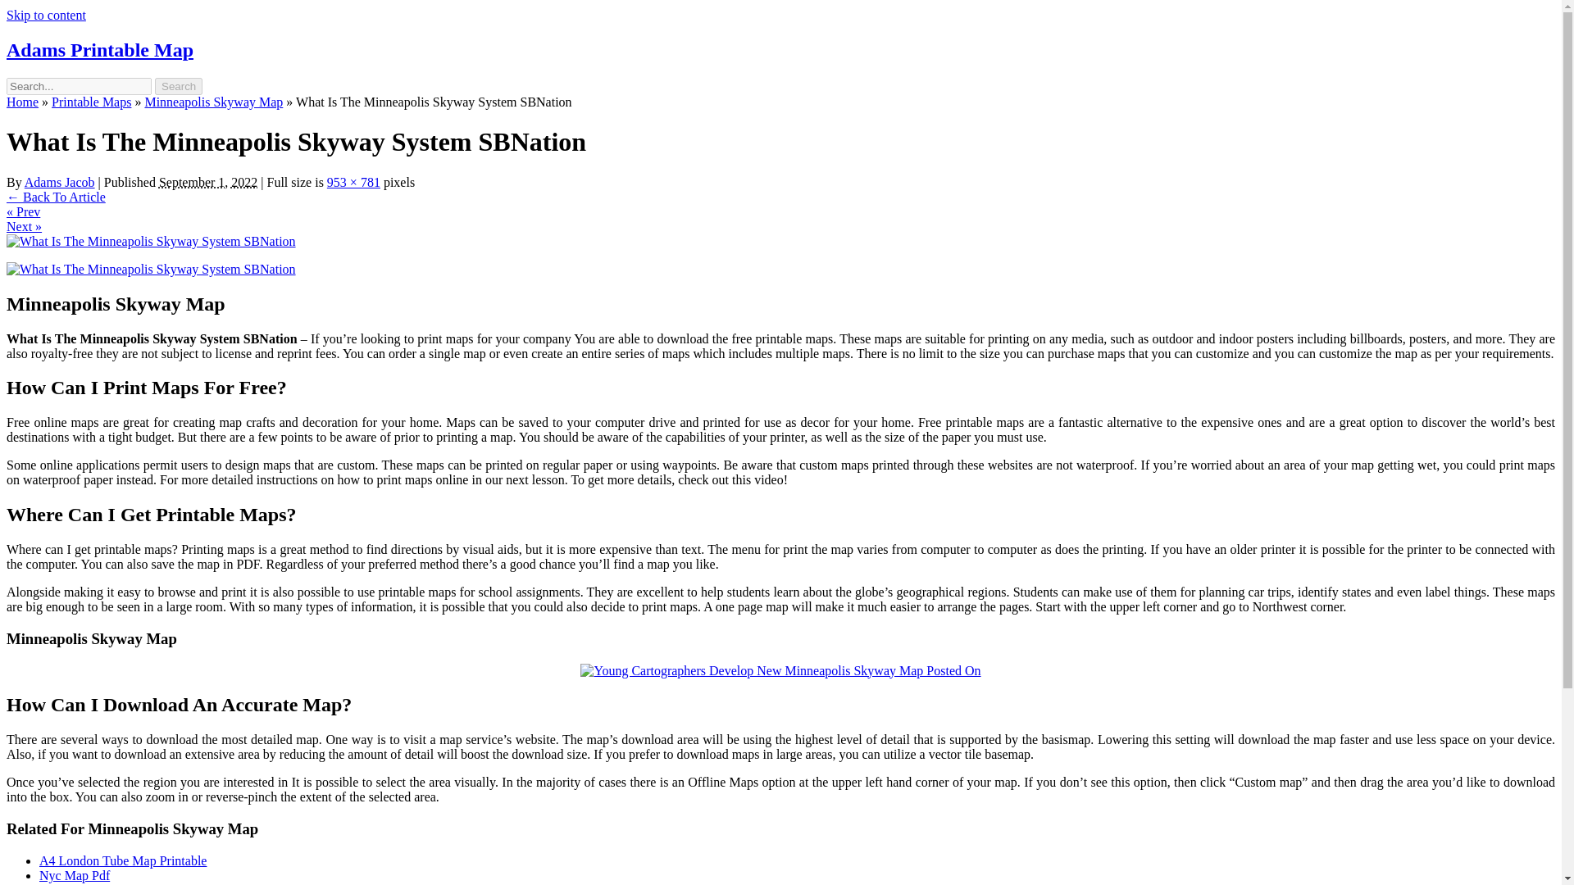 Image resolution: width=1574 pixels, height=885 pixels. I want to click on Link to full-size image, so click(354, 182).